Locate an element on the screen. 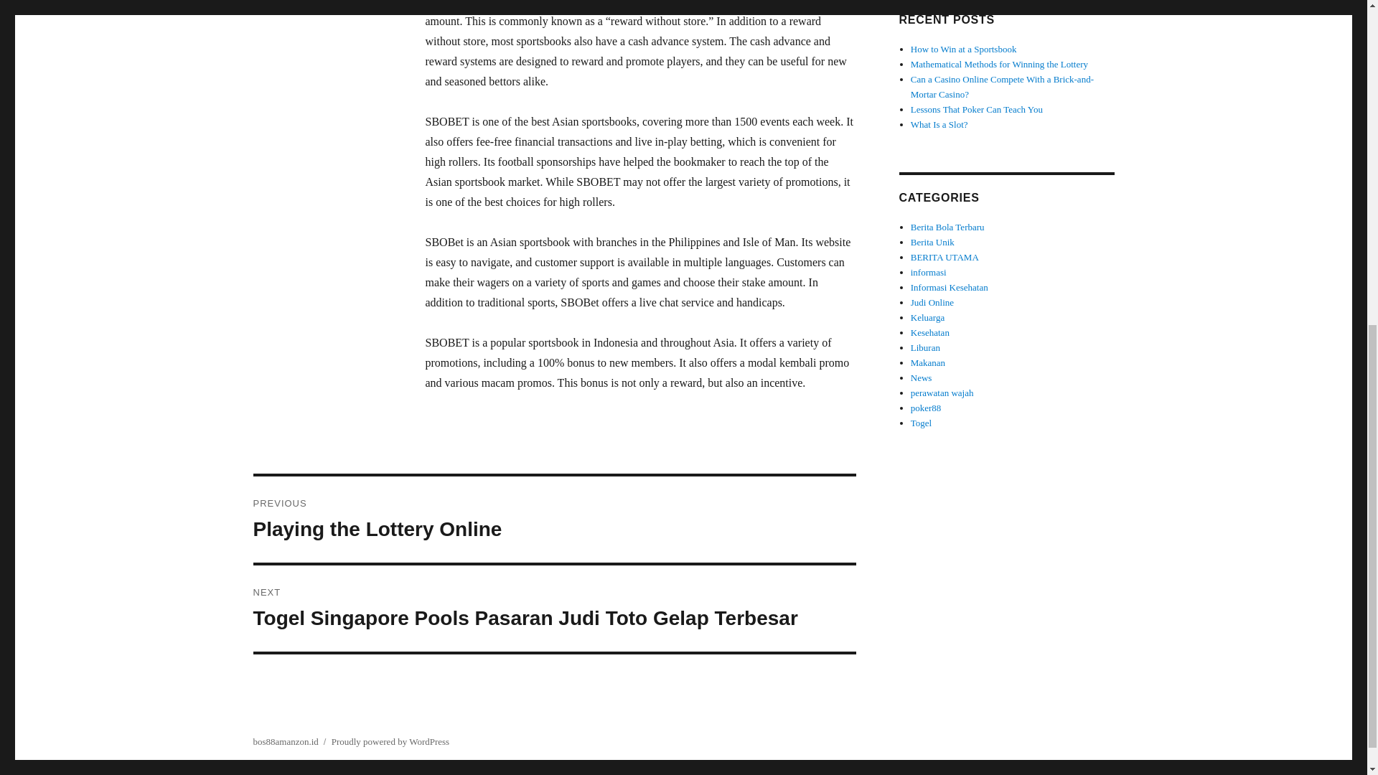  Mathematical Methods for Winning the Lottery is located at coordinates (999, 65).